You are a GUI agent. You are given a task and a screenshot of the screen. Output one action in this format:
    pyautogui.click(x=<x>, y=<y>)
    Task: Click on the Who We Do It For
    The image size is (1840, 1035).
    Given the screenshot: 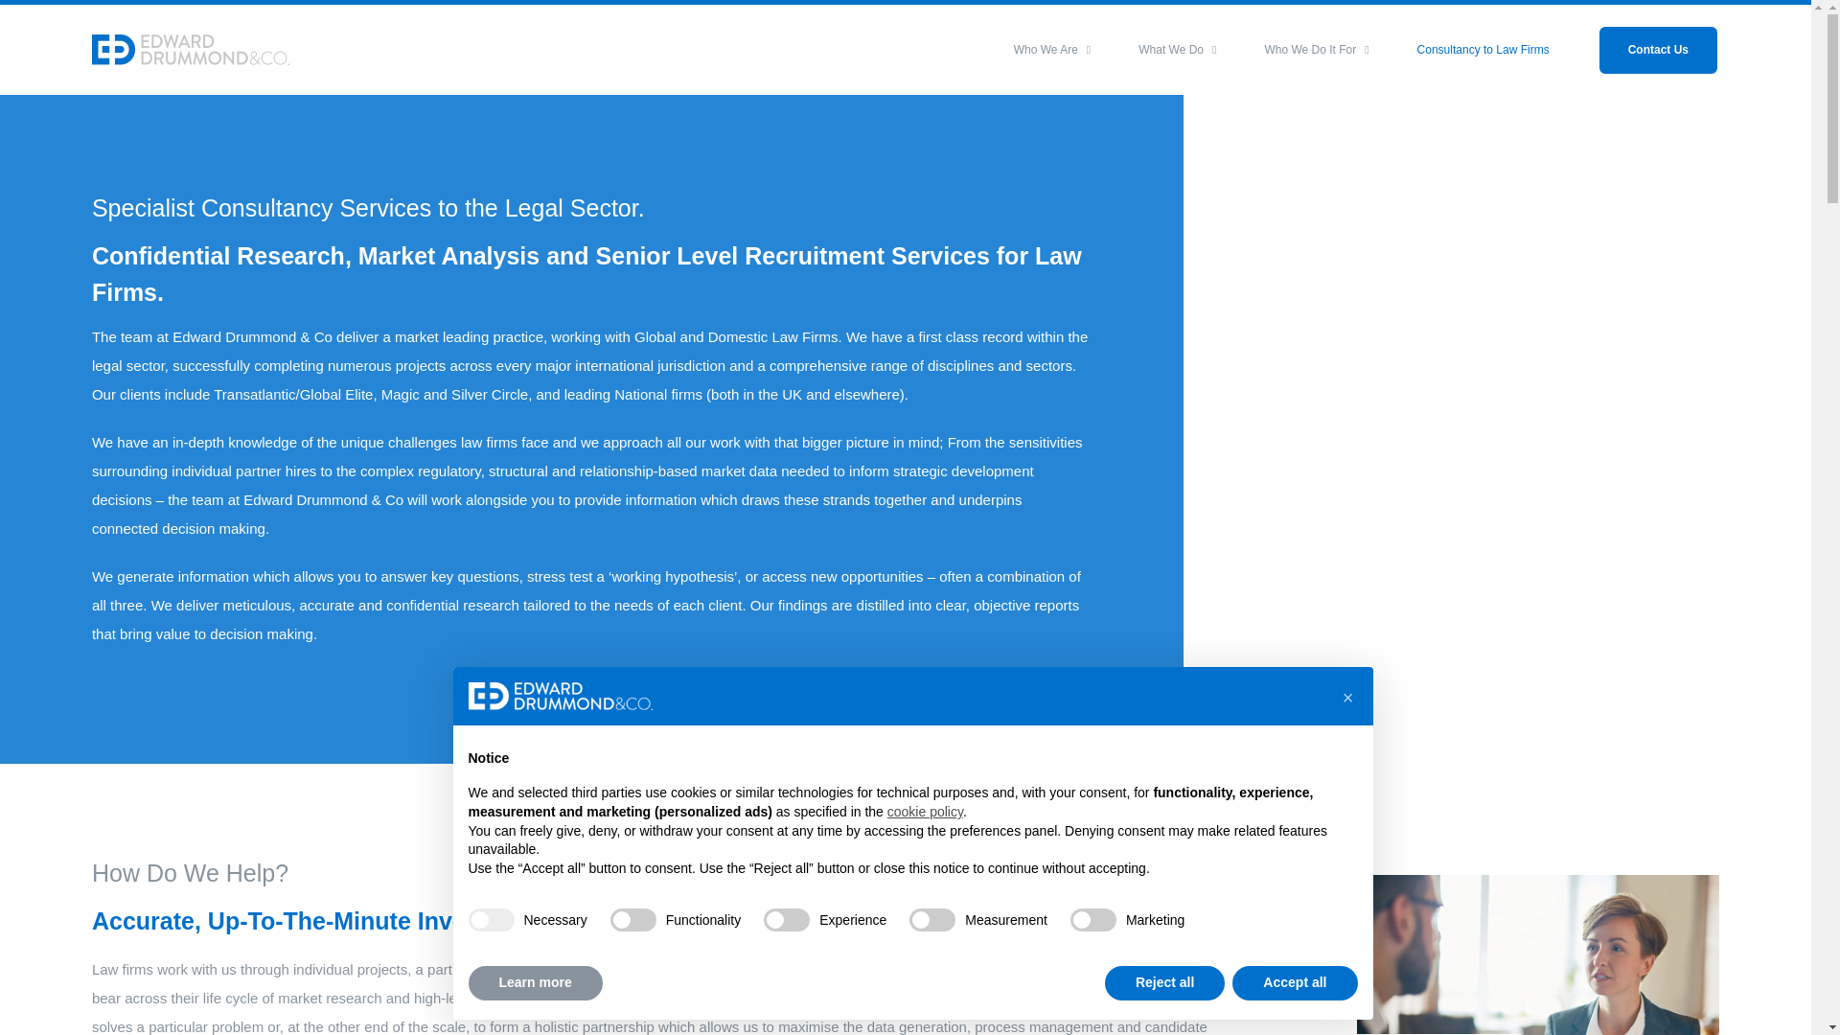 What is the action you would take?
    pyautogui.click(x=1317, y=50)
    